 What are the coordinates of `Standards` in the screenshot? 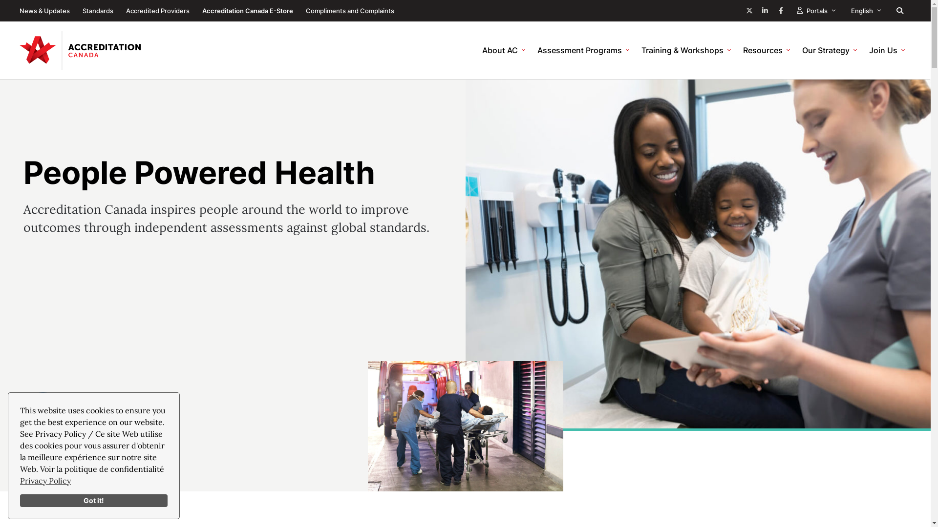 It's located at (98, 11).